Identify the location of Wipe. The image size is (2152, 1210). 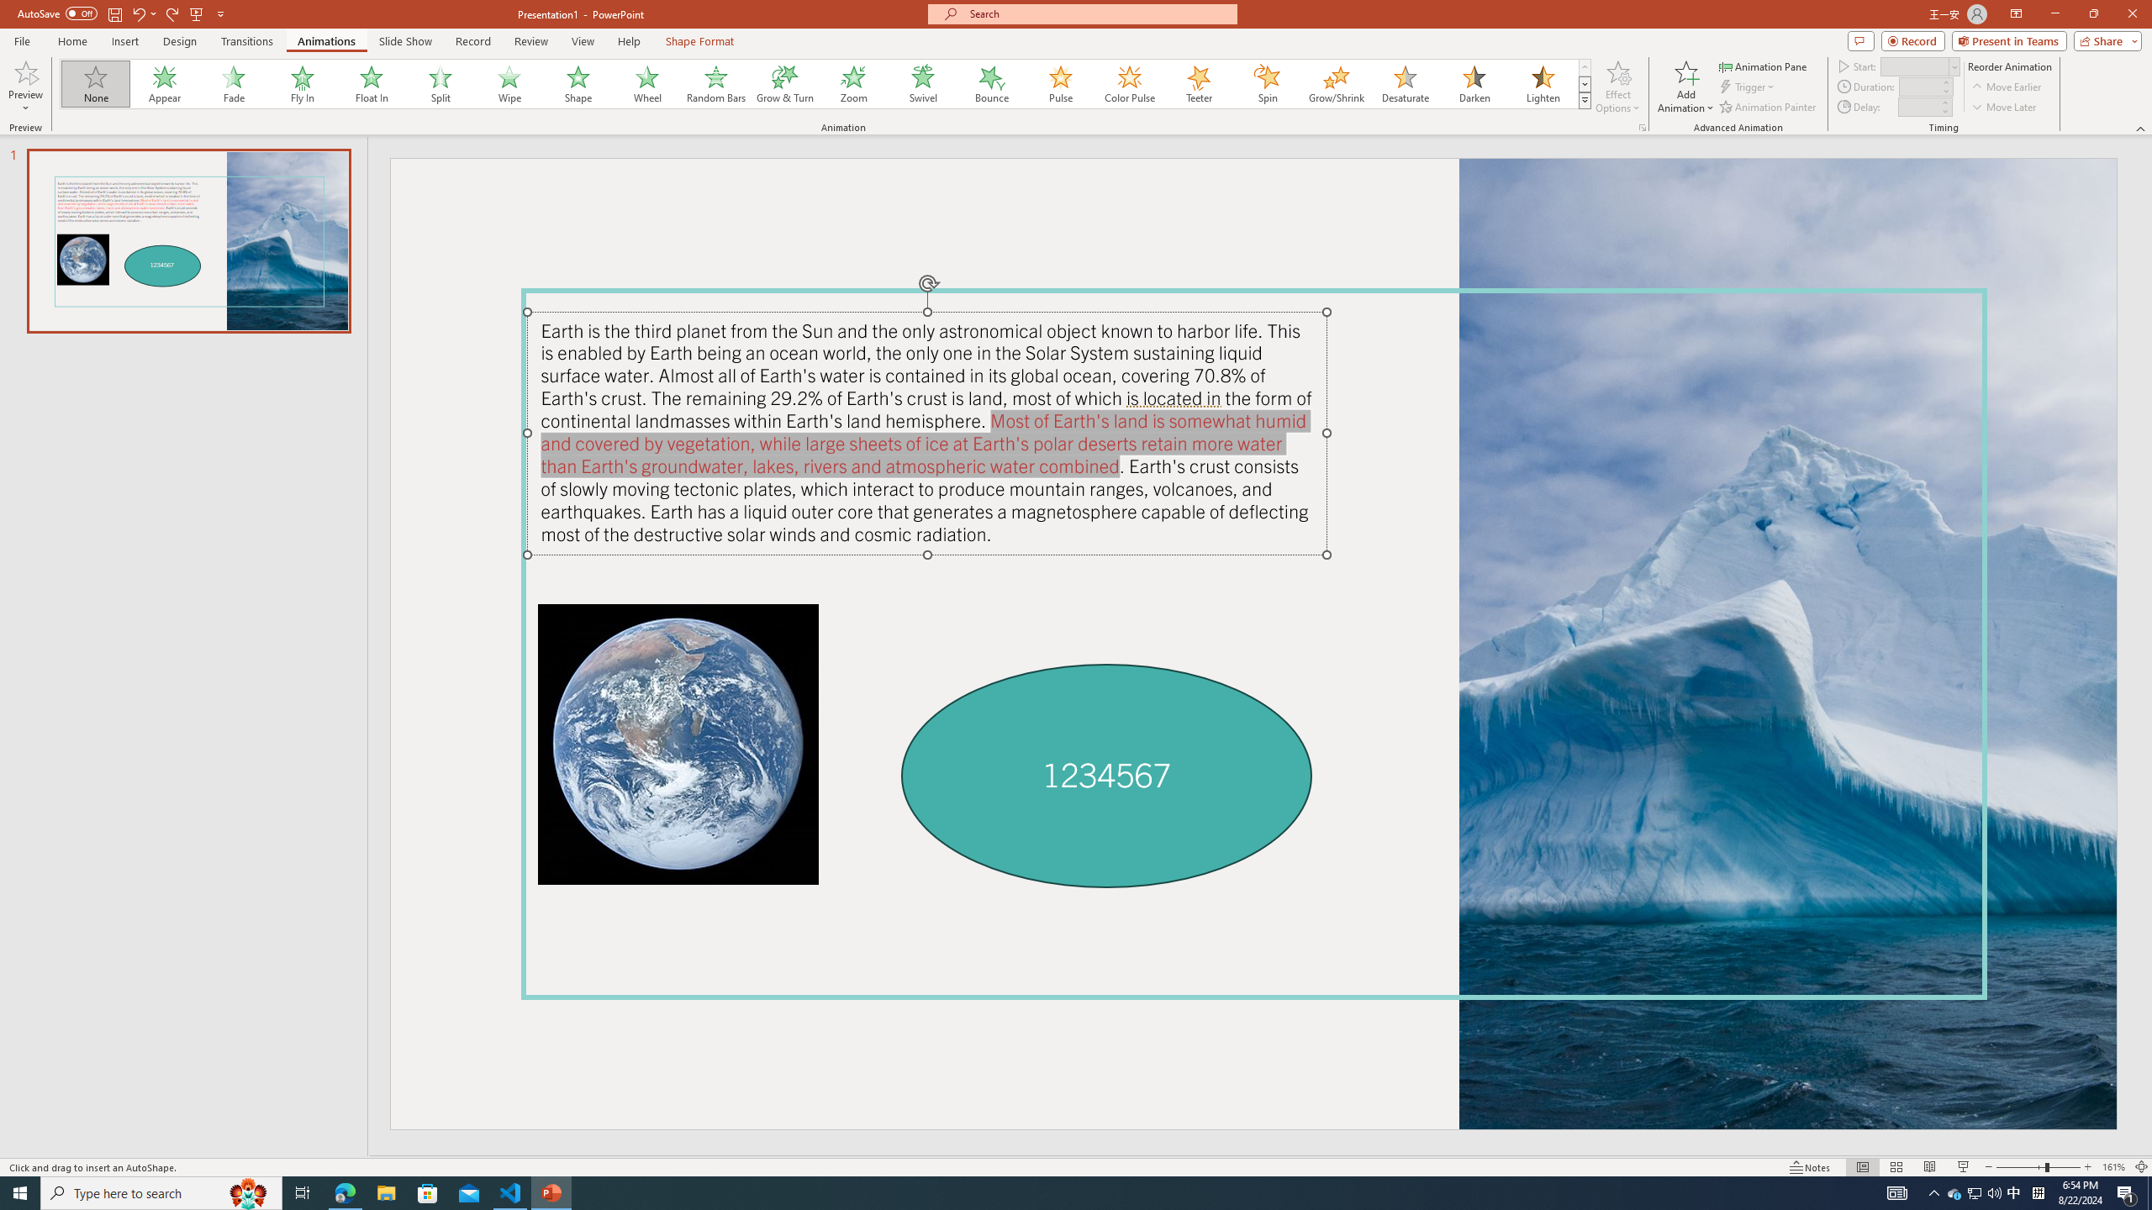
(509, 84).